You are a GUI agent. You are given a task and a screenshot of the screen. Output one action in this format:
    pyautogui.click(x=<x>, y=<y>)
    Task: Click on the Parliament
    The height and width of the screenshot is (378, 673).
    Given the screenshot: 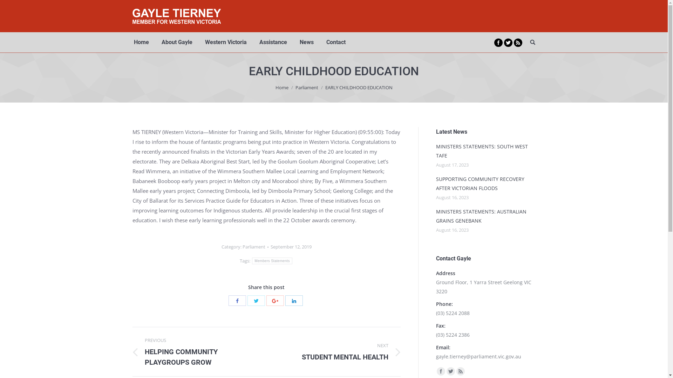 What is the action you would take?
    pyautogui.click(x=306, y=87)
    